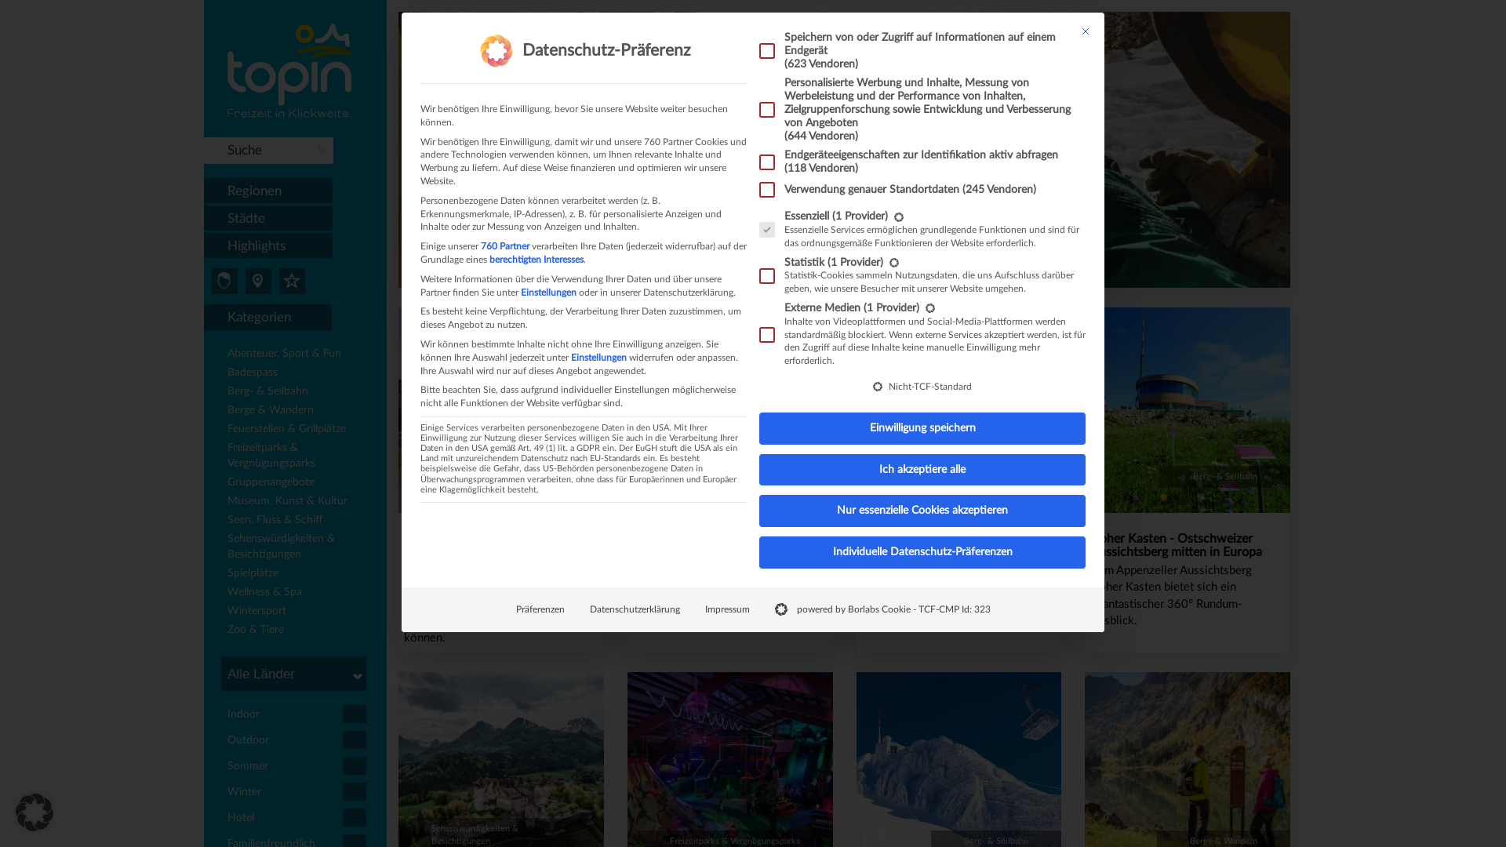 Image resolution: width=1506 pixels, height=847 pixels. What do you see at coordinates (268, 191) in the screenshot?
I see `Regionen` at bounding box center [268, 191].